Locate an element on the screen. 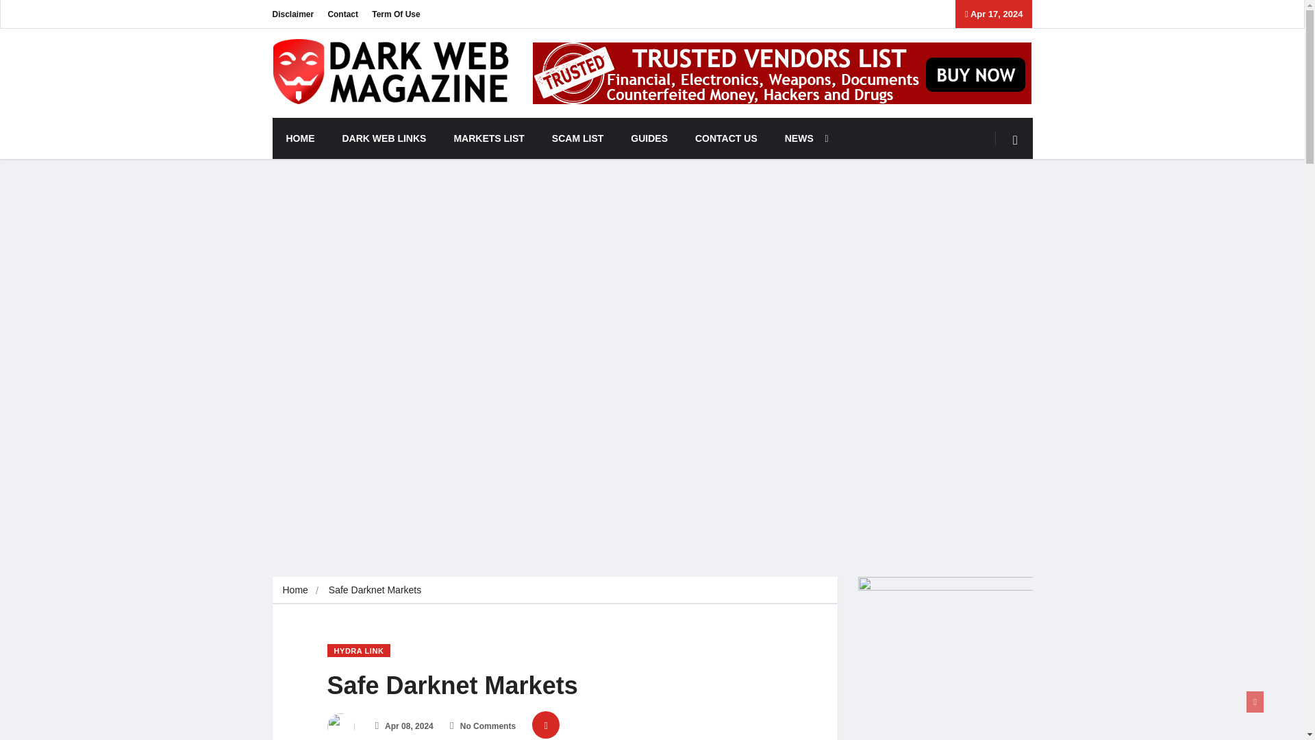  Term Of Use is located at coordinates (396, 14).